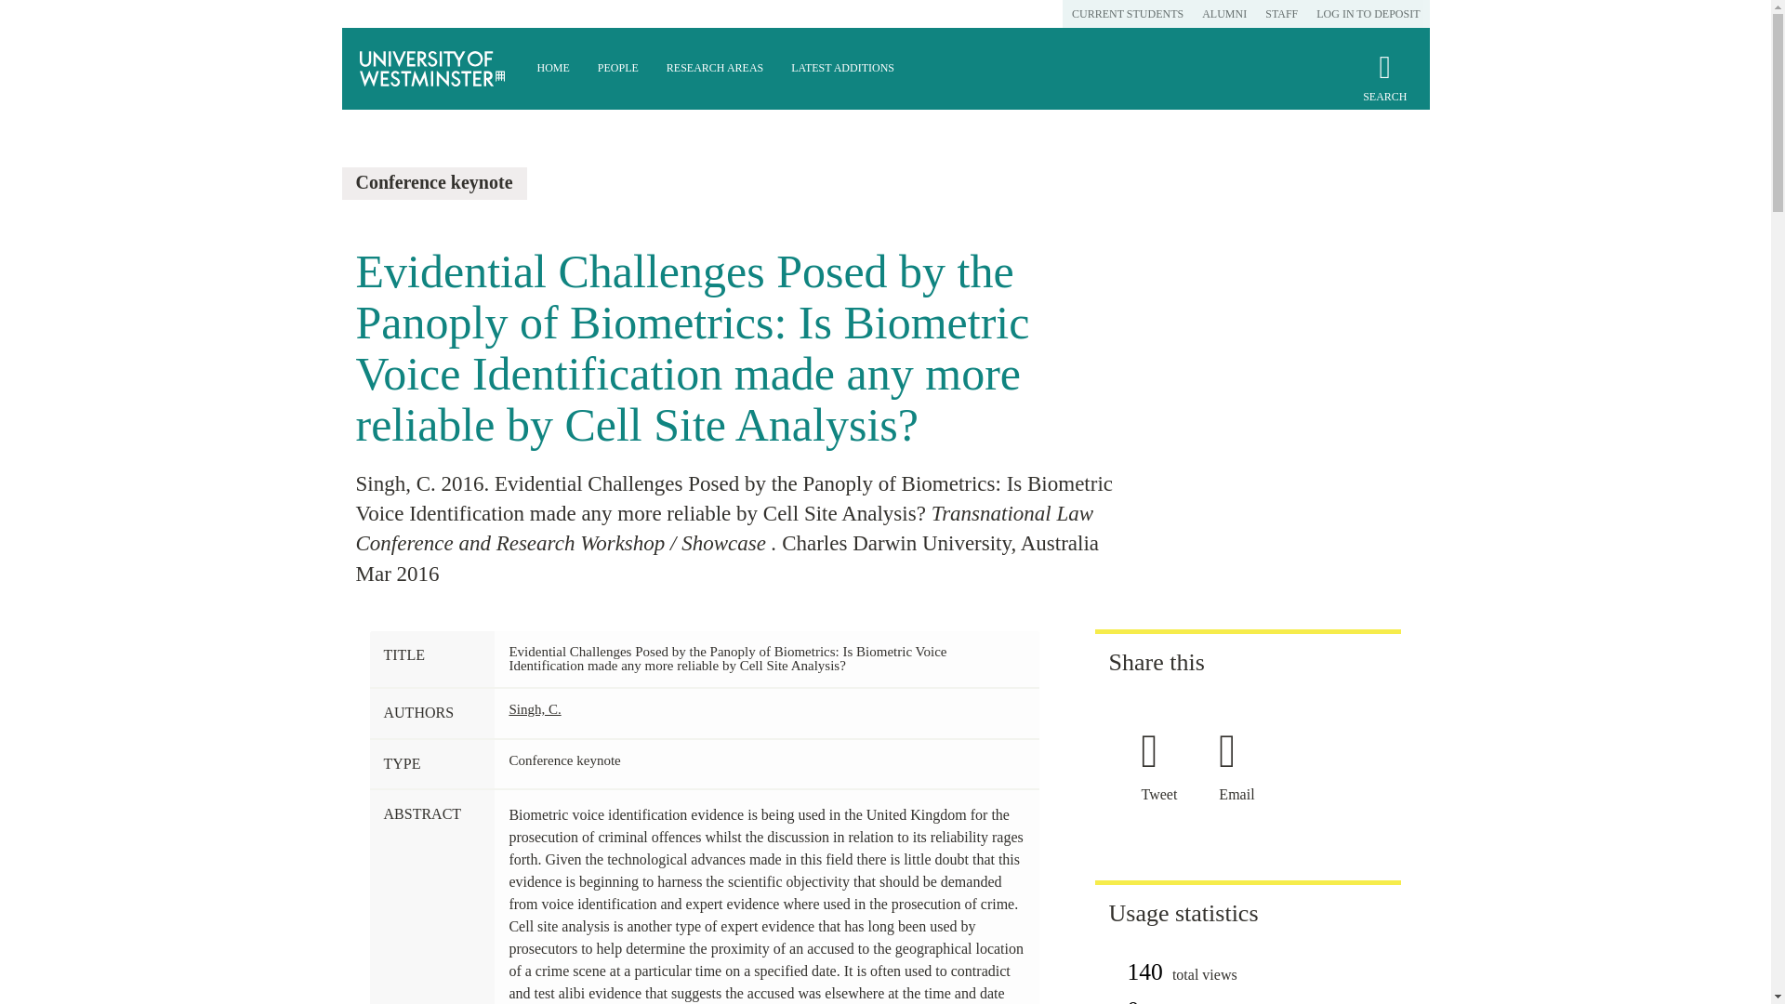  I want to click on University of Westminster, so click(432, 69).